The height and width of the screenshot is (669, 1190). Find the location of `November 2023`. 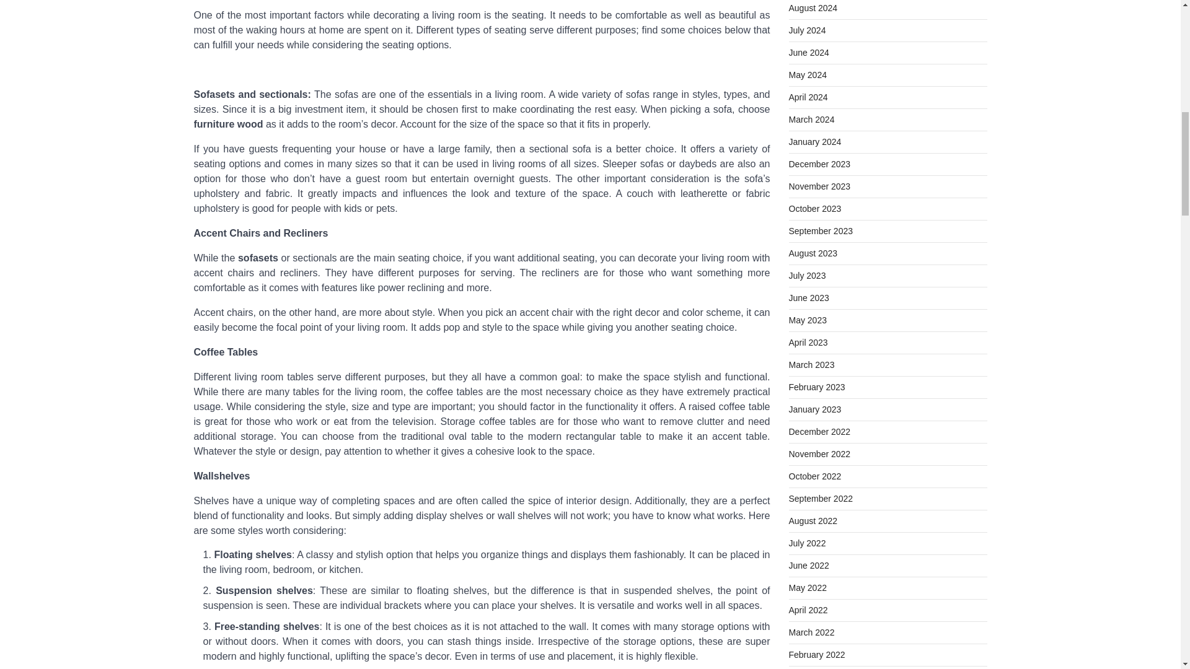

November 2023 is located at coordinates (819, 186).